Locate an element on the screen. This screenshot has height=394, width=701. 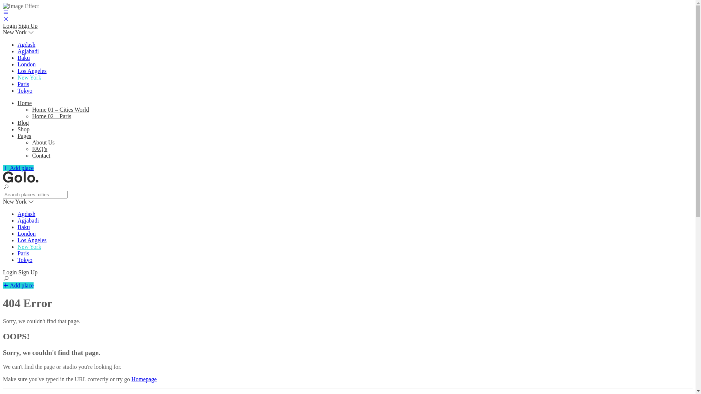
Login is located at coordinates (10, 272).